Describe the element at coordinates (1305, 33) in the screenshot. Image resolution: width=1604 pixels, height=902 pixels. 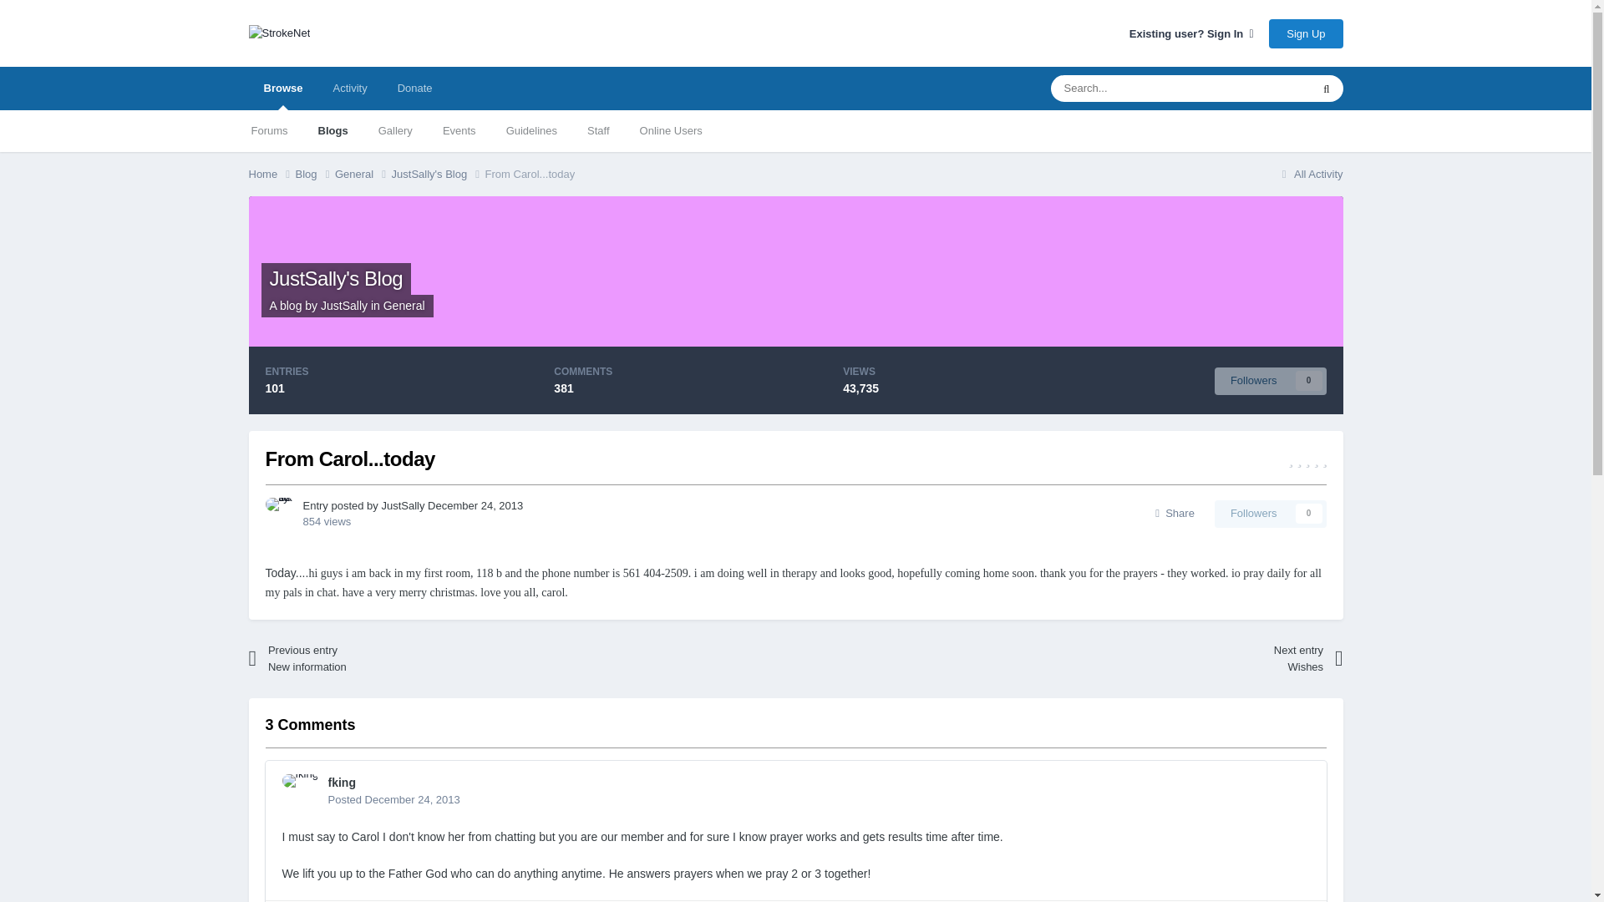
I see `Sign Up` at that location.